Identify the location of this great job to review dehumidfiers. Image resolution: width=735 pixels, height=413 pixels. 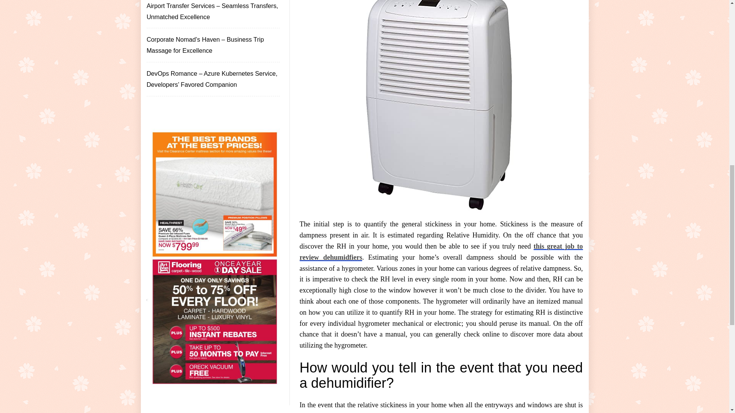
(441, 252).